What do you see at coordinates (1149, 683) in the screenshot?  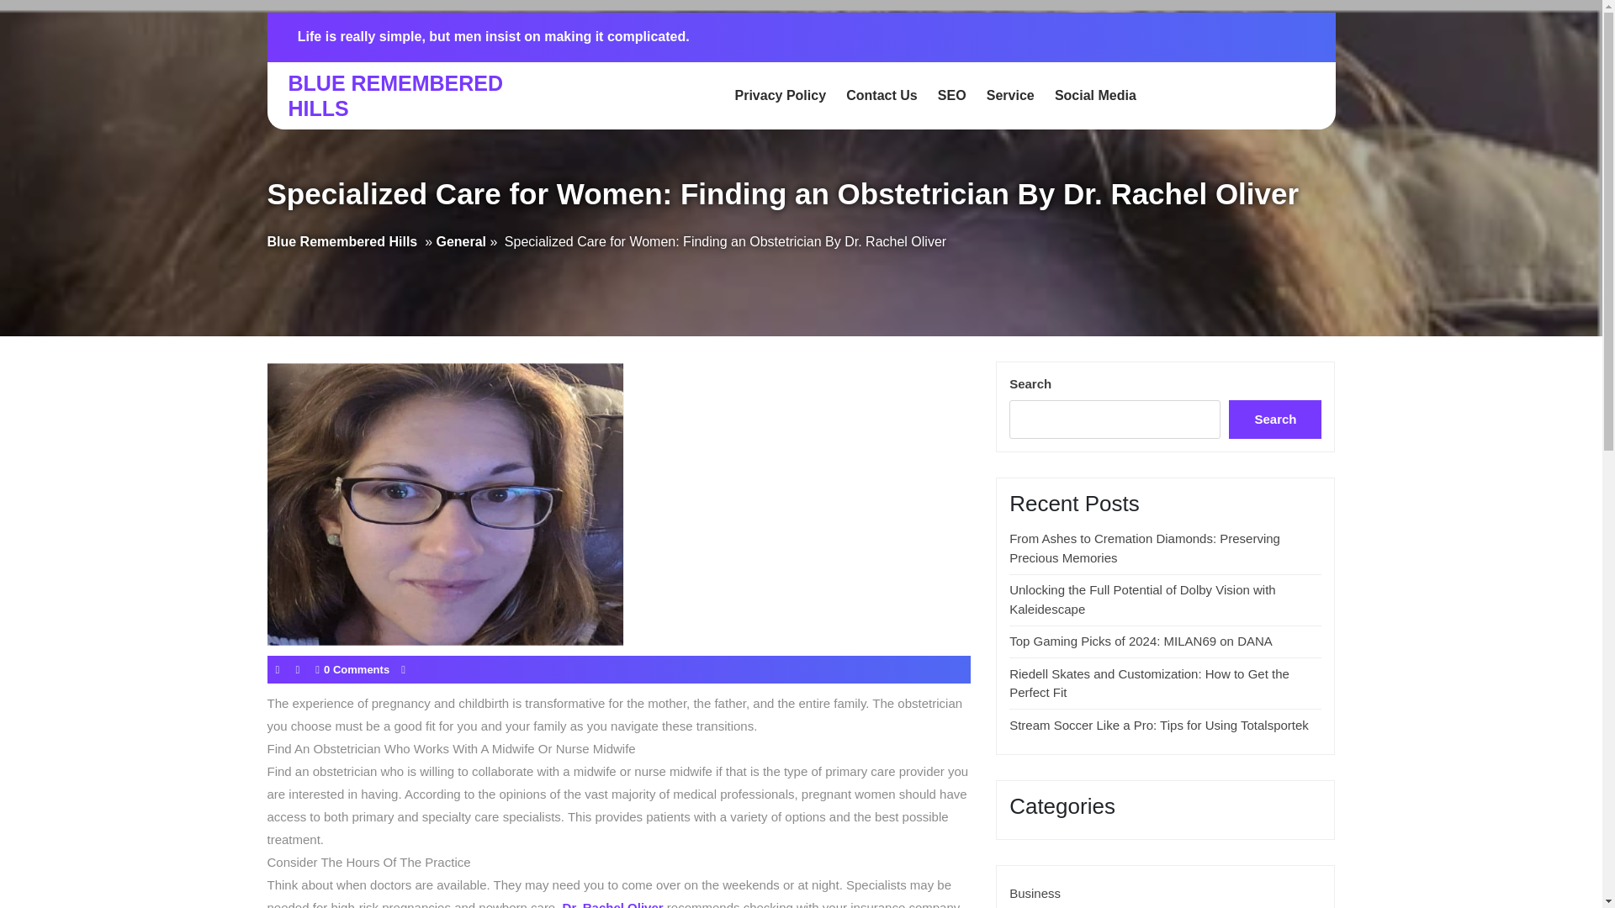 I see `Riedell Skates and Customization: How to Get the Perfect Fit` at bounding box center [1149, 683].